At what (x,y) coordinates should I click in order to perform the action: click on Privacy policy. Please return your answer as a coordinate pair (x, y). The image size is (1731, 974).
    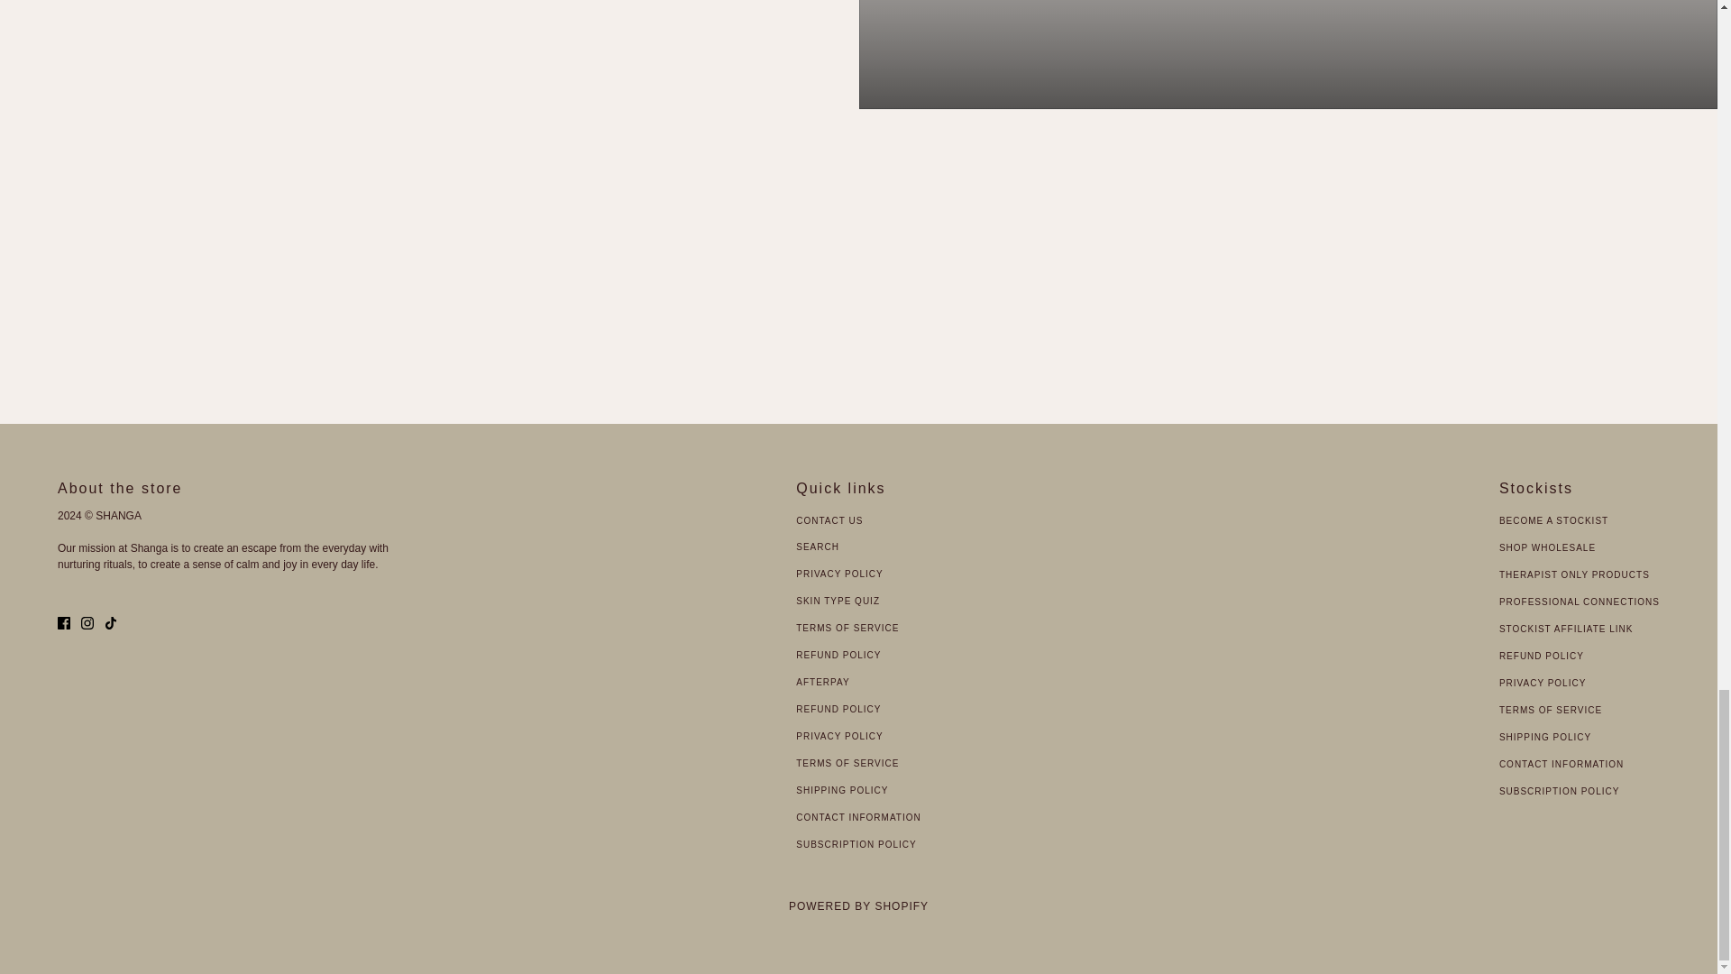
    Looking at the image, I should click on (839, 736).